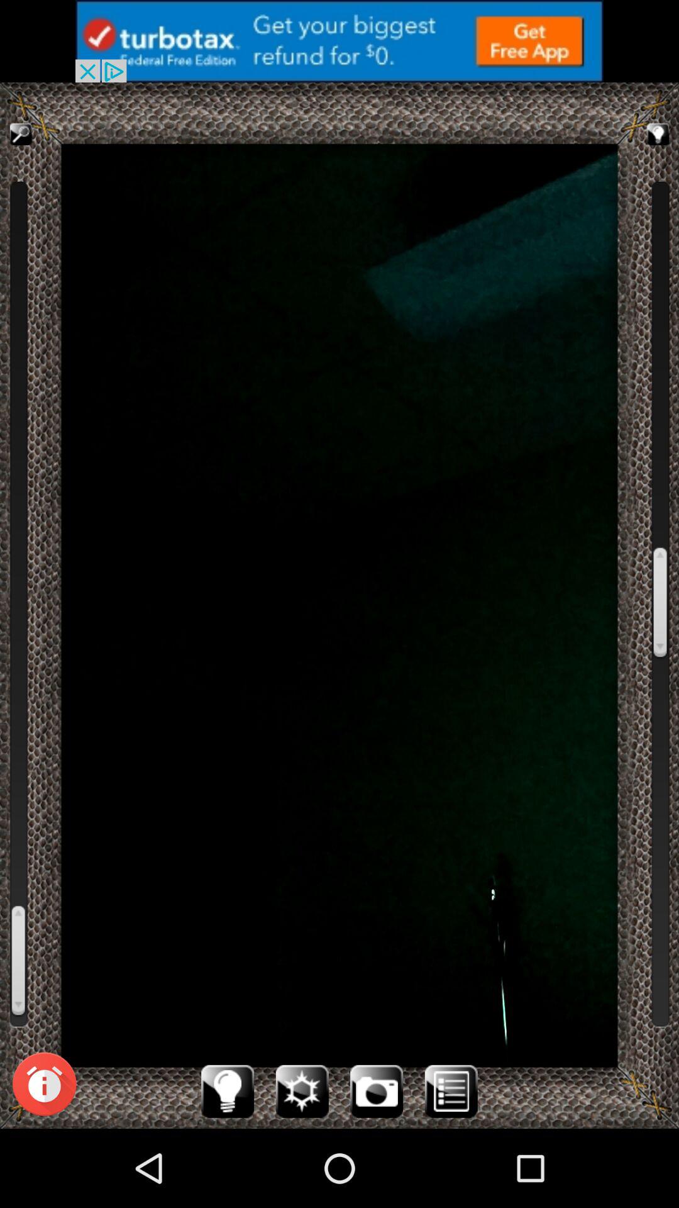 This screenshot has width=679, height=1208. I want to click on click to activate flash, so click(302, 1091).